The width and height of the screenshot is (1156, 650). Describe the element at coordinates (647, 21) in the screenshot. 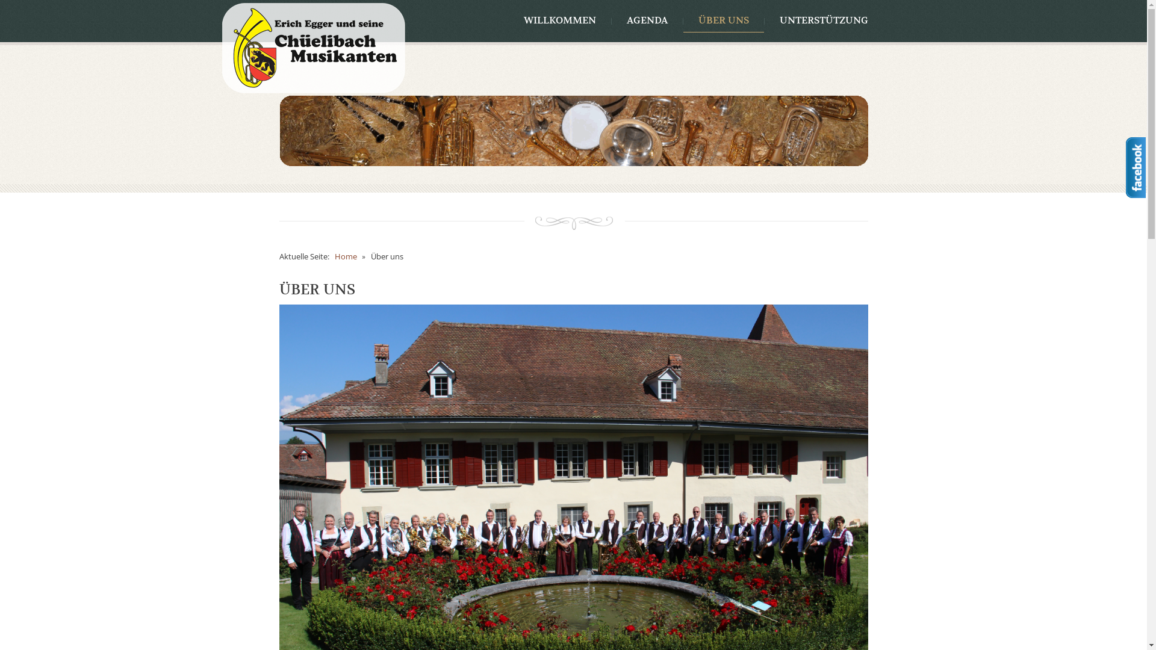

I see `AGENDA` at that location.